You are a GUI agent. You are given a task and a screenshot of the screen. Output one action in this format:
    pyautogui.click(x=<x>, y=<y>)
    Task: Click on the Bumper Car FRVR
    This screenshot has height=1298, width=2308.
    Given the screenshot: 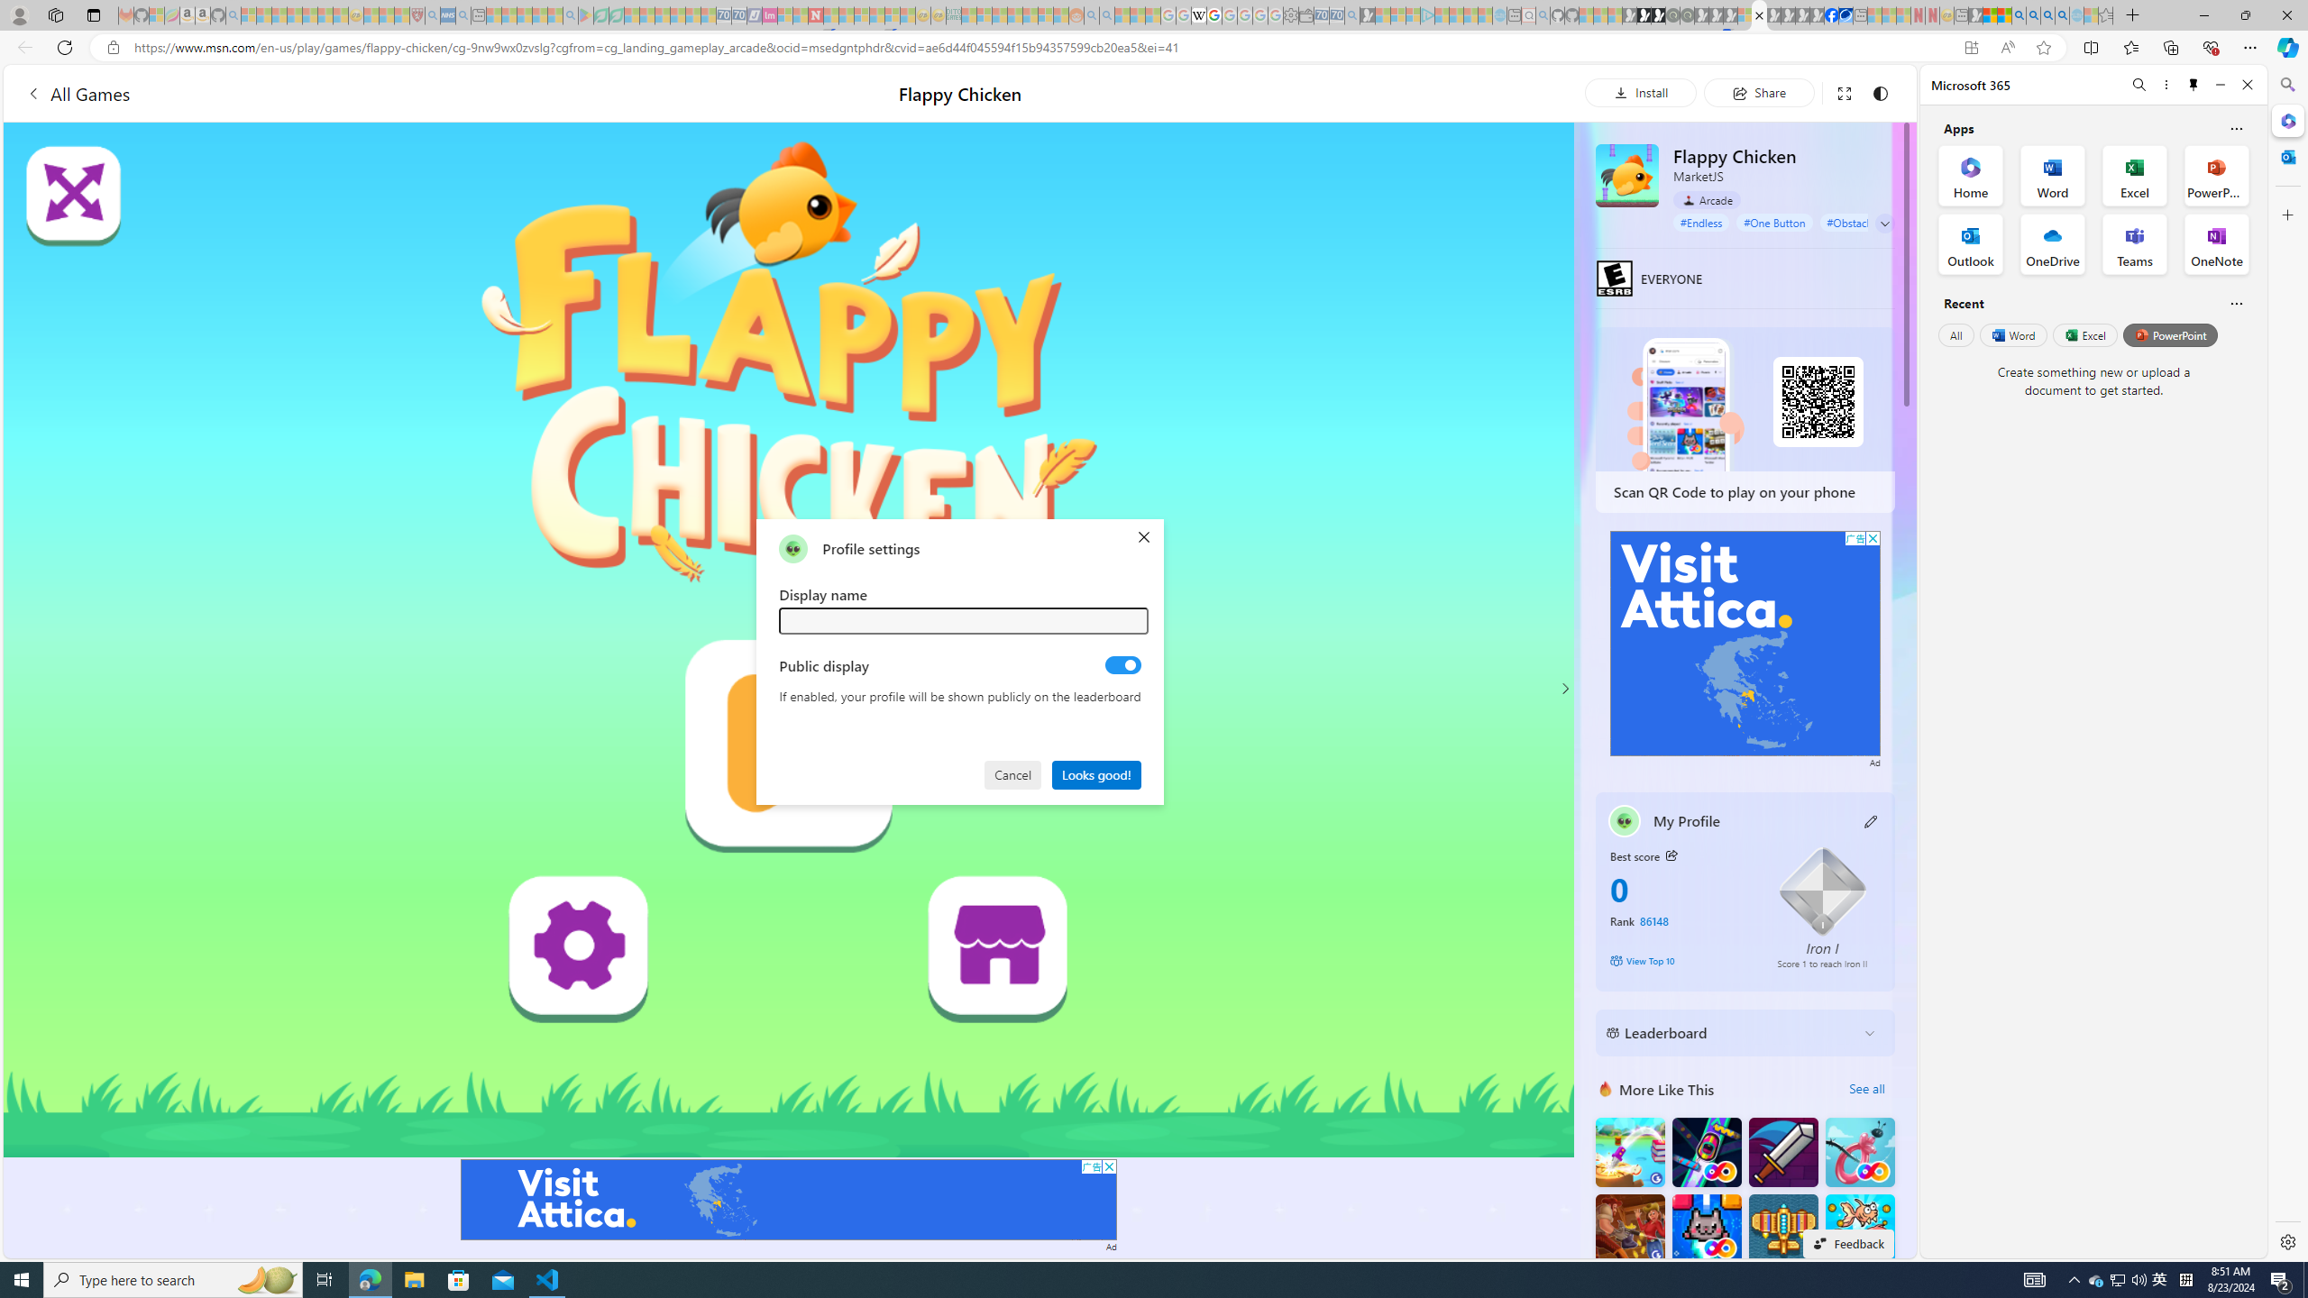 What is the action you would take?
    pyautogui.click(x=1706, y=1152)
    